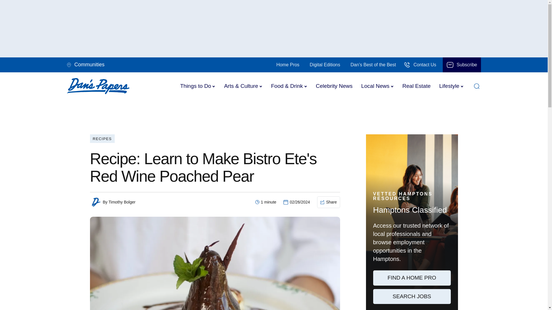 This screenshot has width=552, height=310. I want to click on Posts by Timothy Bolger, so click(122, 202).